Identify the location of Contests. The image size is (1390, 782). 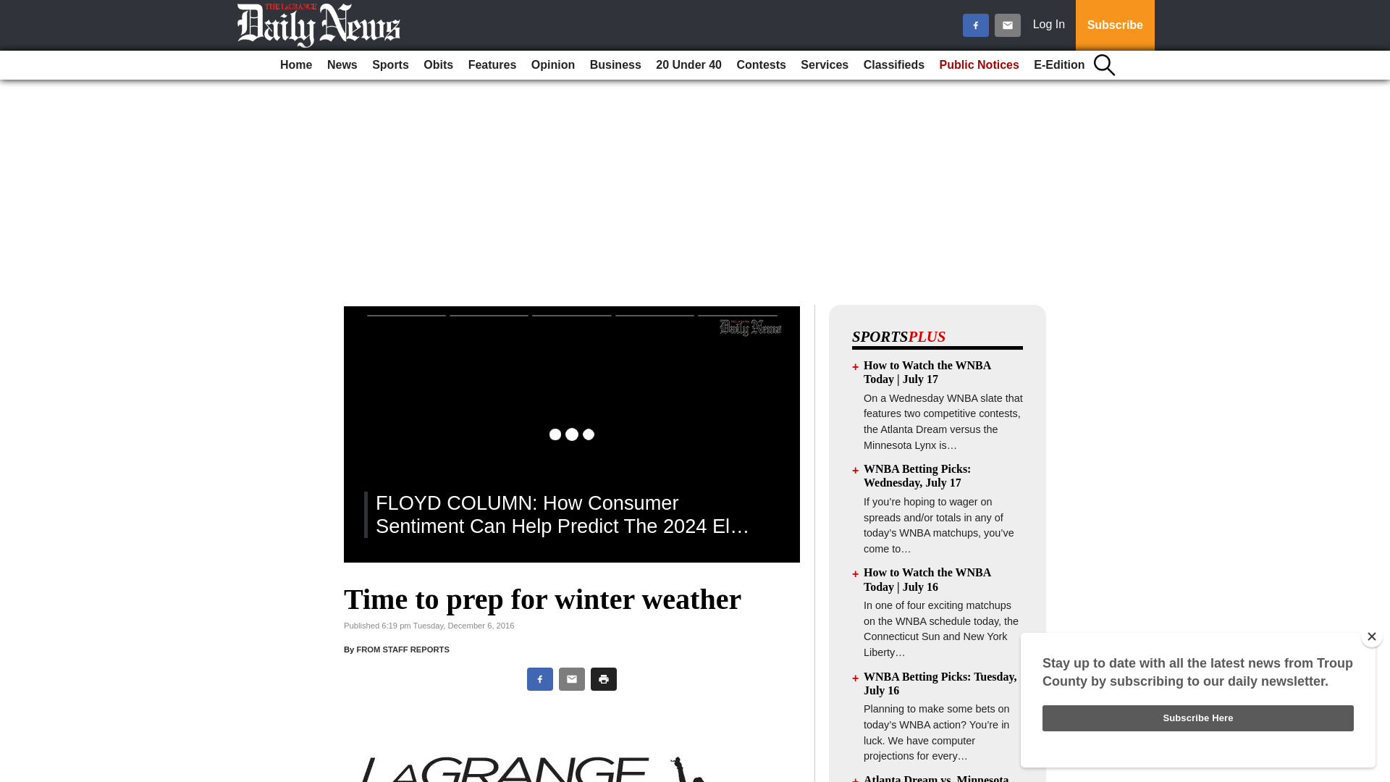
(760, 65).